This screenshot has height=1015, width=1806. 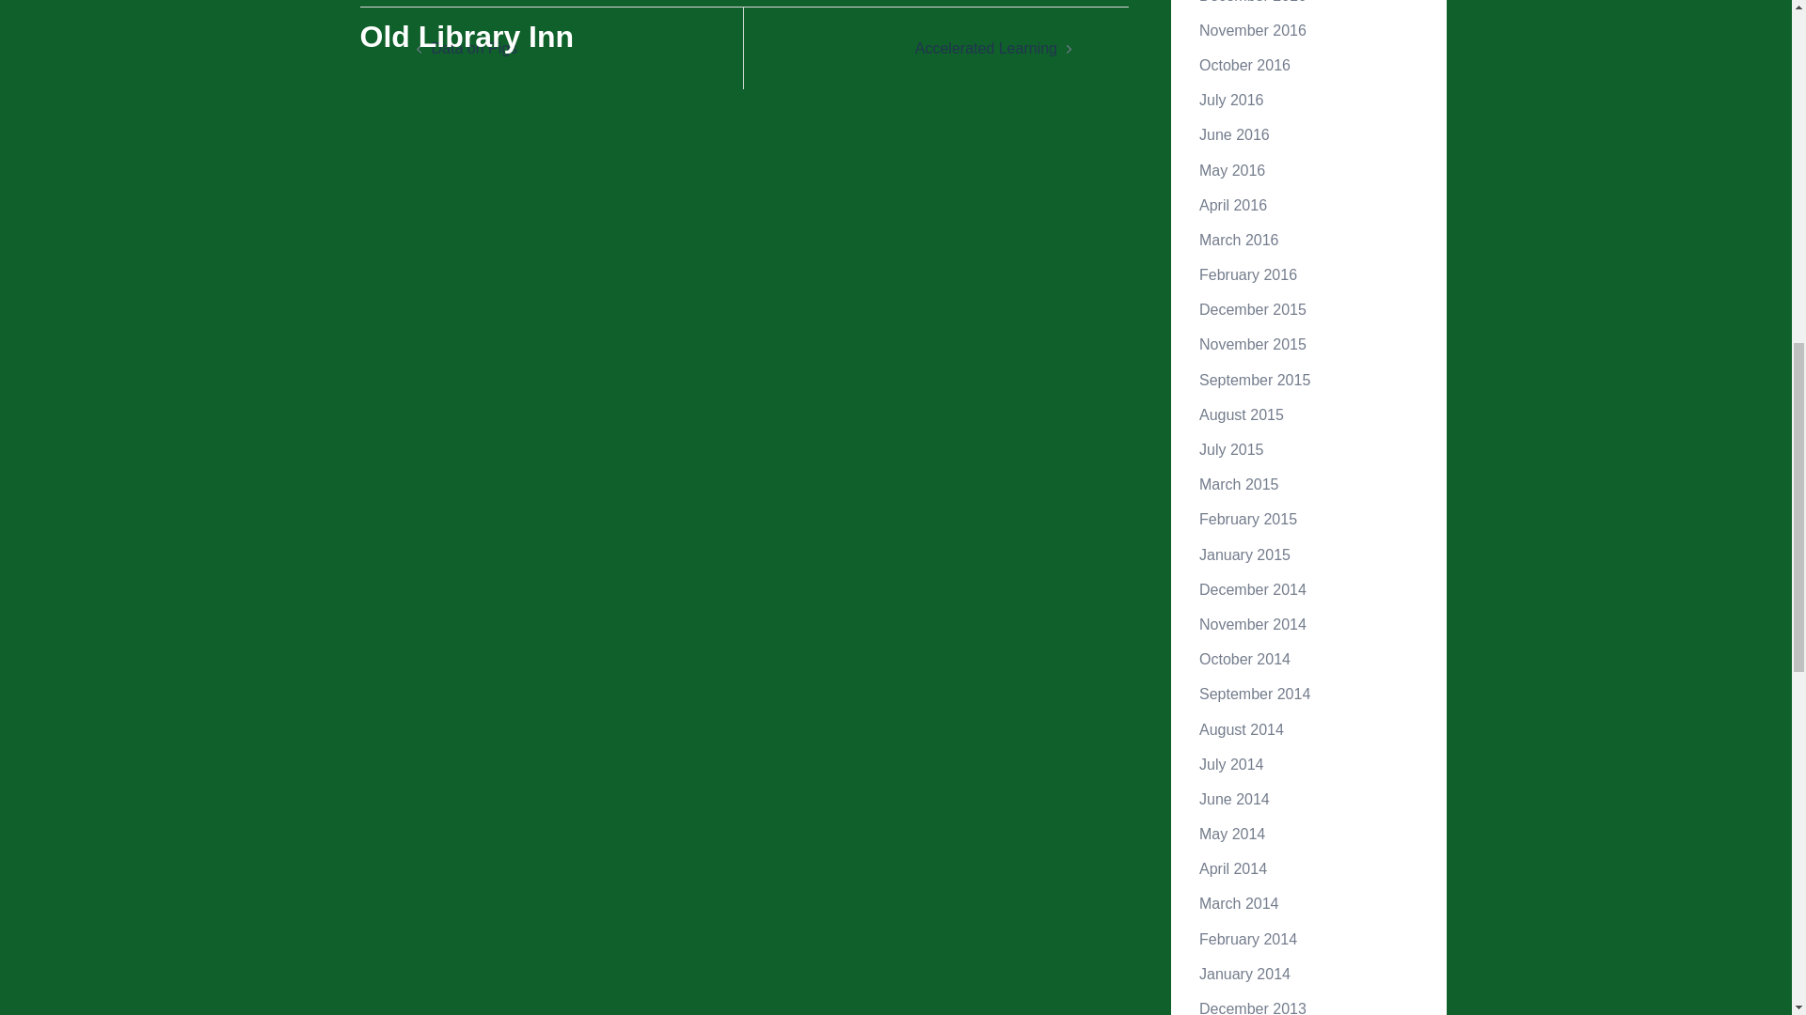 I want to click on September 2015, so click(x=1255, y=380).